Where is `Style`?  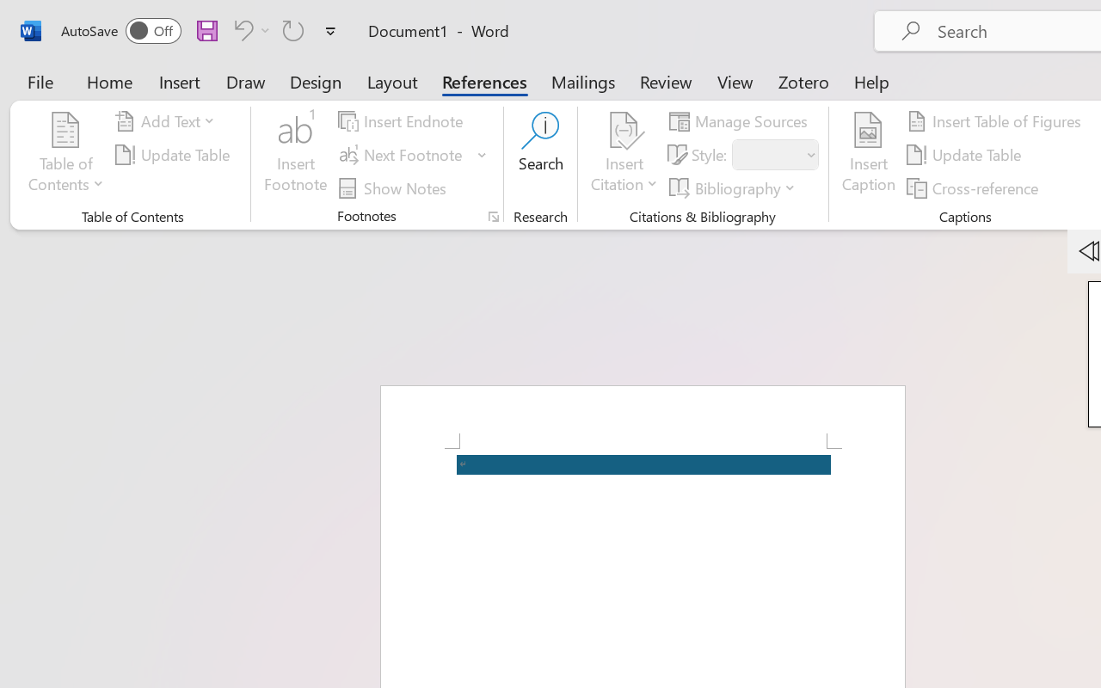 Style is located at coordinates (776, 155).